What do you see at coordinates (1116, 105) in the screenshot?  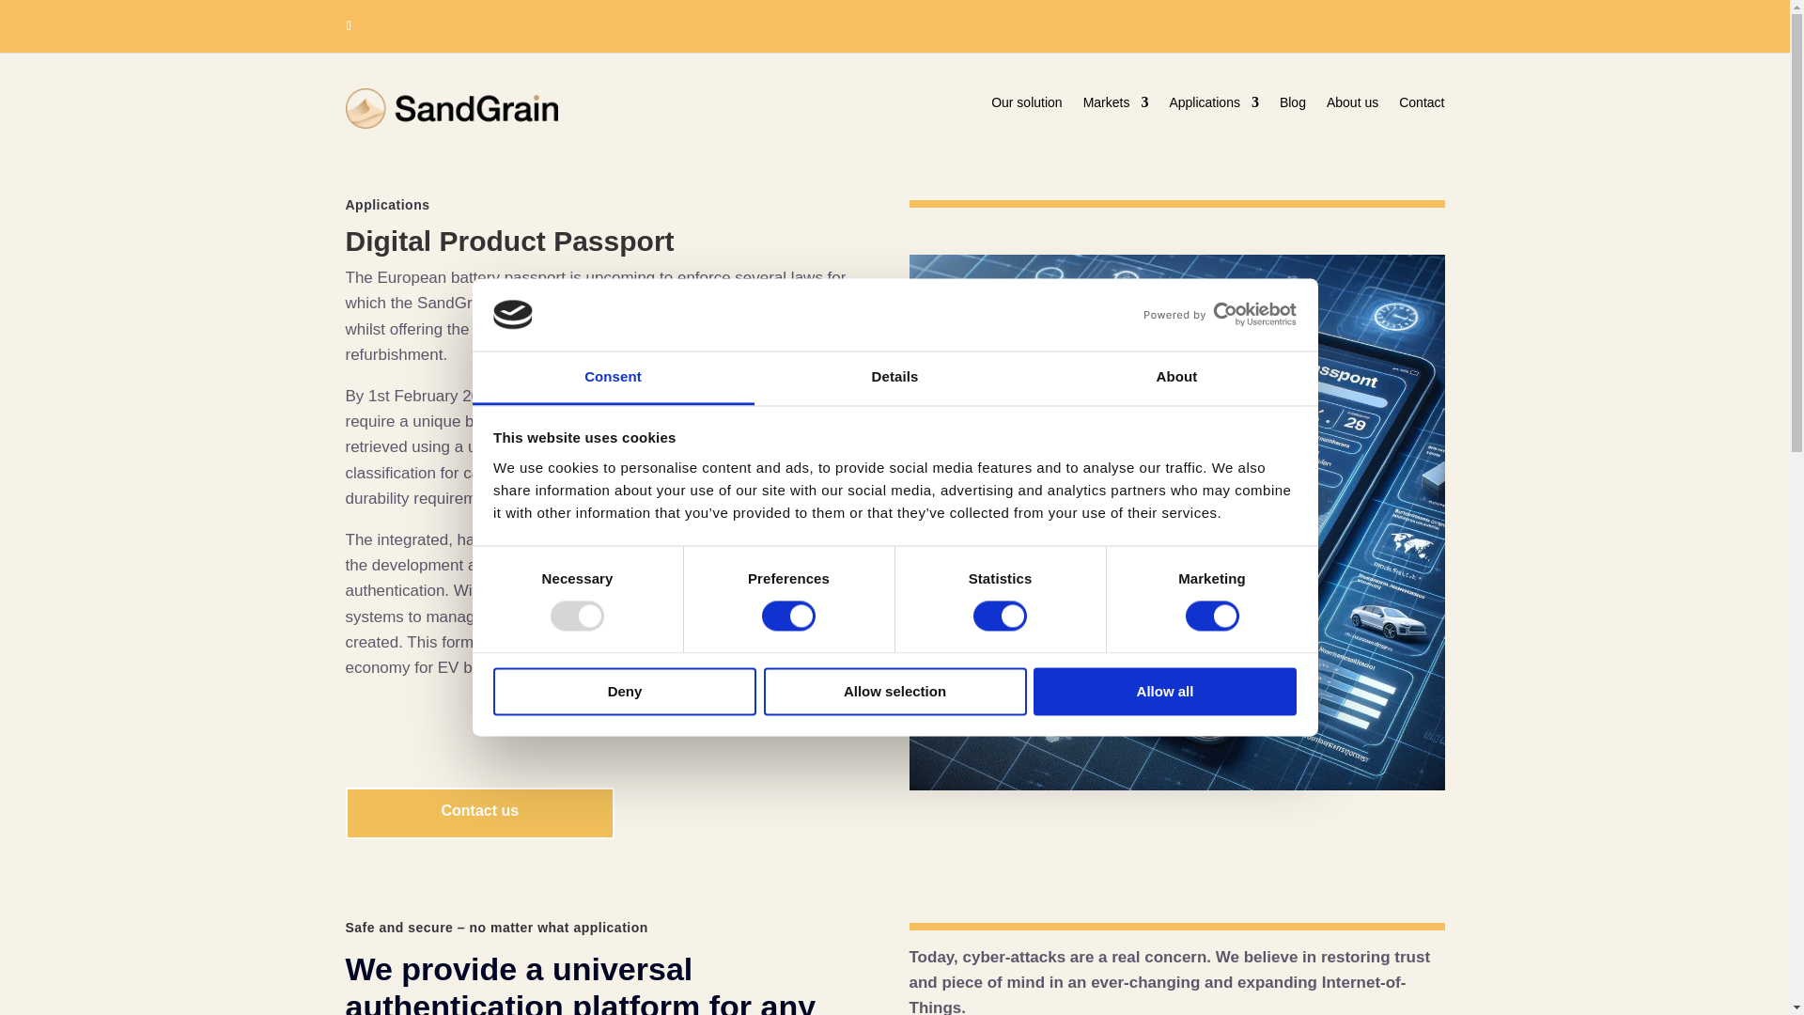 I see `Markets` at bounding box center [1116, 105].